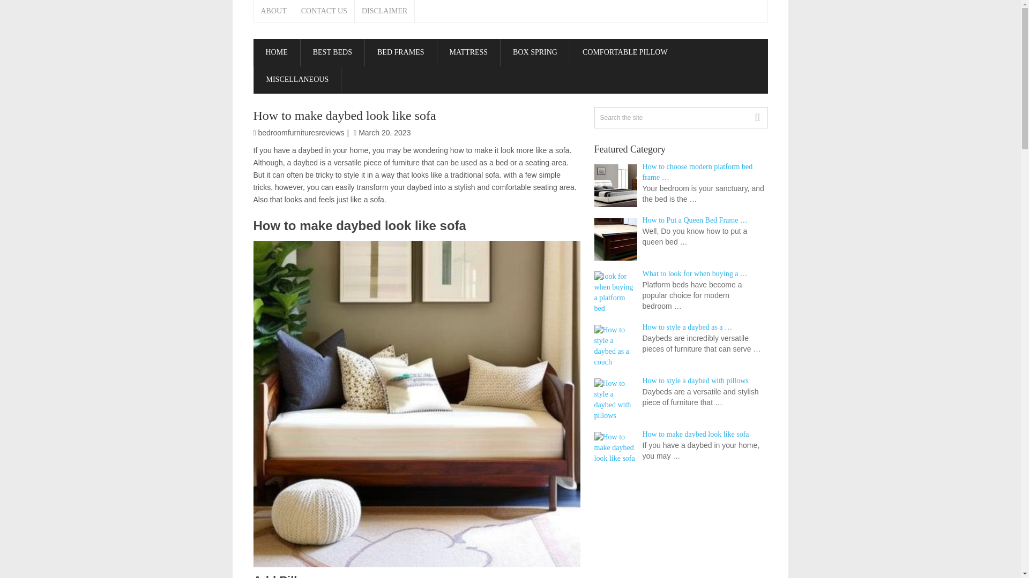  What do you see at coordinates (681, 274) in the screenshot?
I see `What to look for when buying a platform bed?` at bounding box center [681, 274].